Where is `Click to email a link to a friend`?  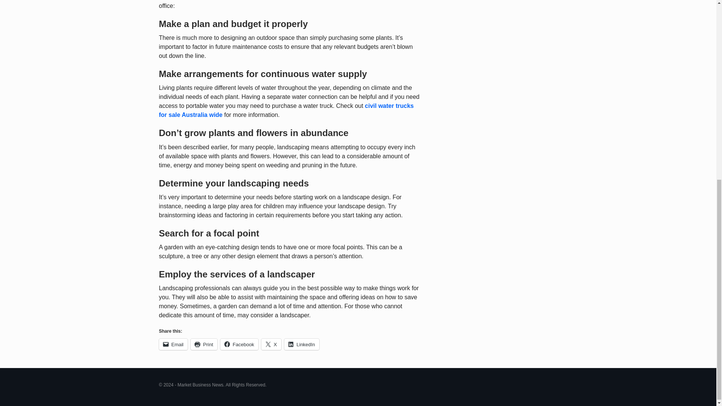
Click to email a link to a friend is located at coordinates (173, 344).